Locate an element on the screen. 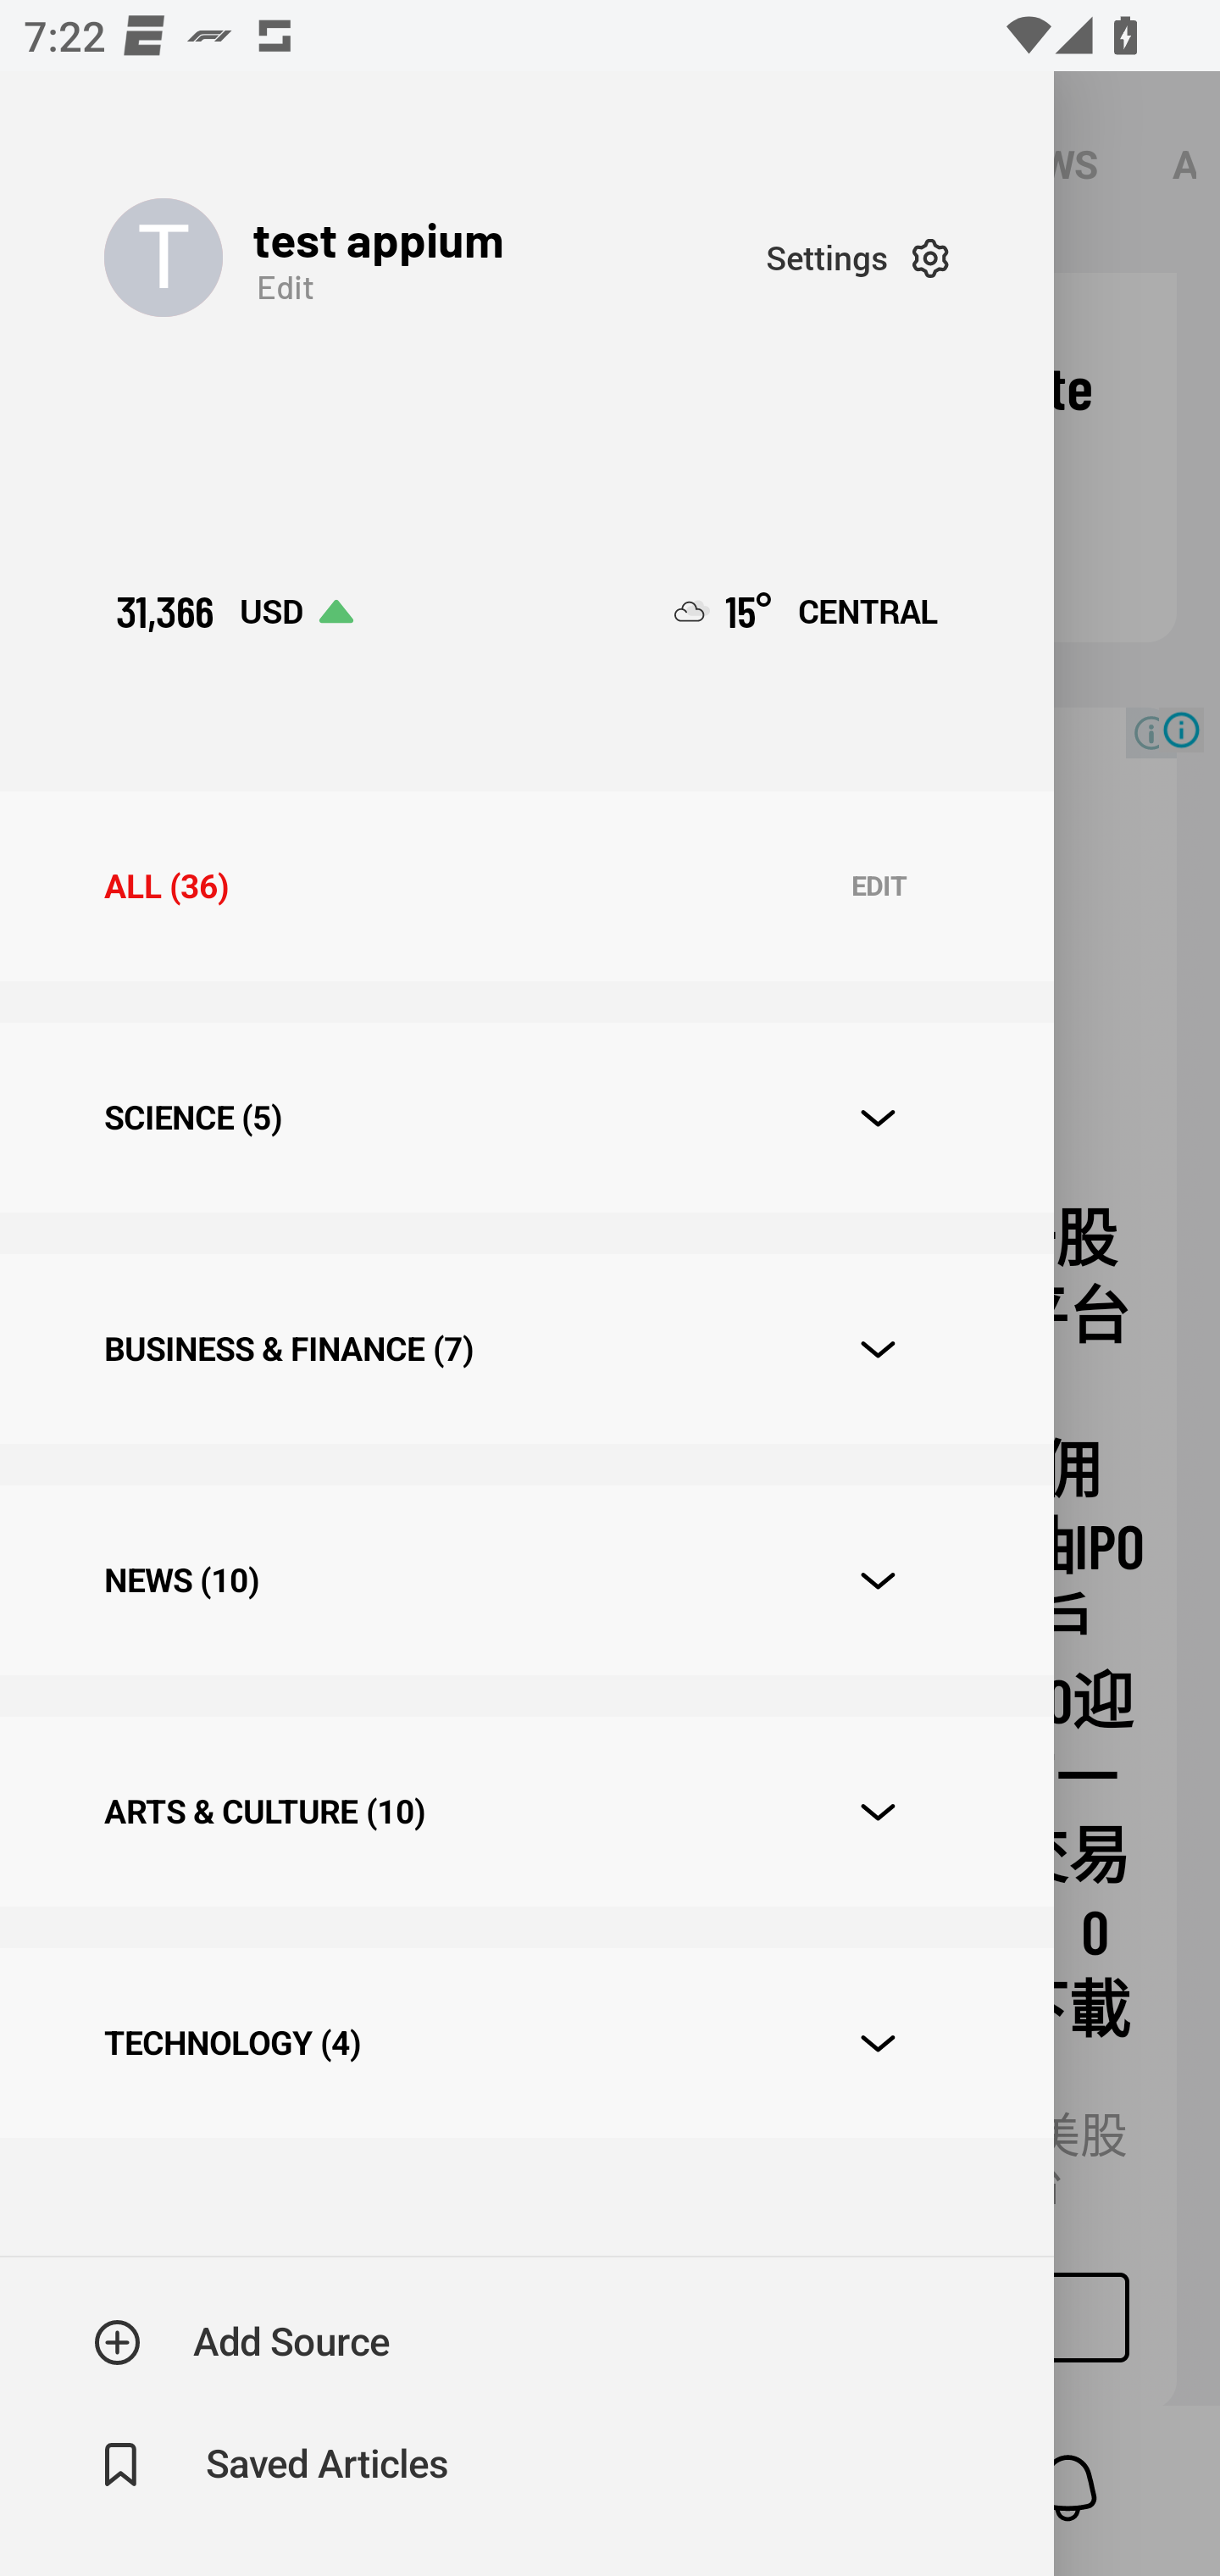 The image size is (1220, 2576). ARTS & CULTURE  (10) Expand Button is located at coordinates (526, 1810).